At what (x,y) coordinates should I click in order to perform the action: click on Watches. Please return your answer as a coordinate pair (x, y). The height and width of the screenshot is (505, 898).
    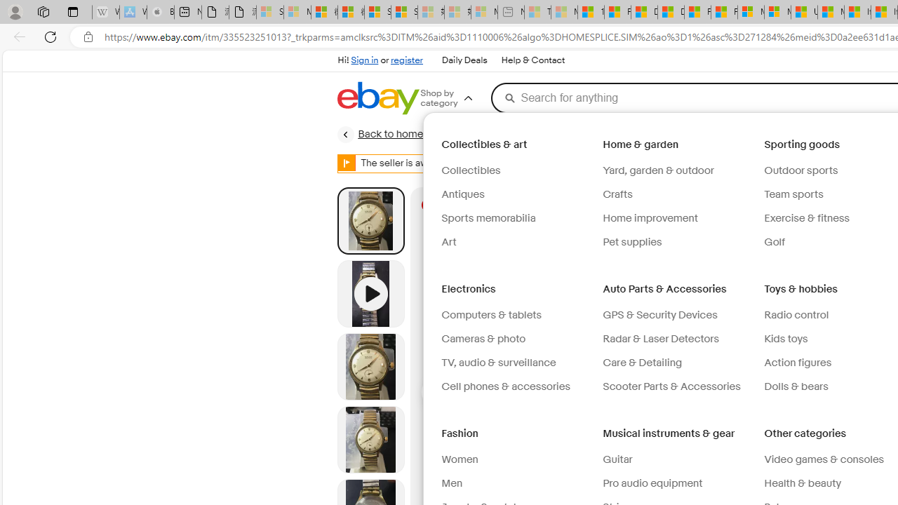
    Looking at the image, I should click on (756, 134).